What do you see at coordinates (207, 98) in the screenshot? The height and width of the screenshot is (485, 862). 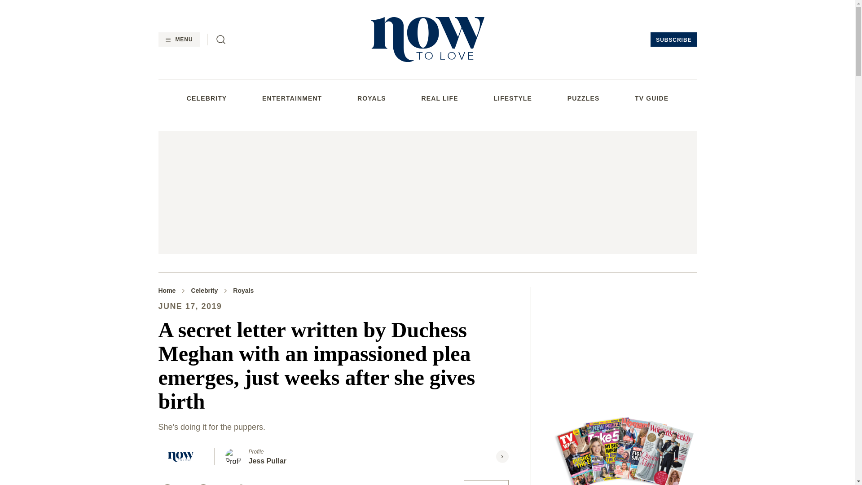 I see `CELEBRITY` at bounding box center [207, 98].